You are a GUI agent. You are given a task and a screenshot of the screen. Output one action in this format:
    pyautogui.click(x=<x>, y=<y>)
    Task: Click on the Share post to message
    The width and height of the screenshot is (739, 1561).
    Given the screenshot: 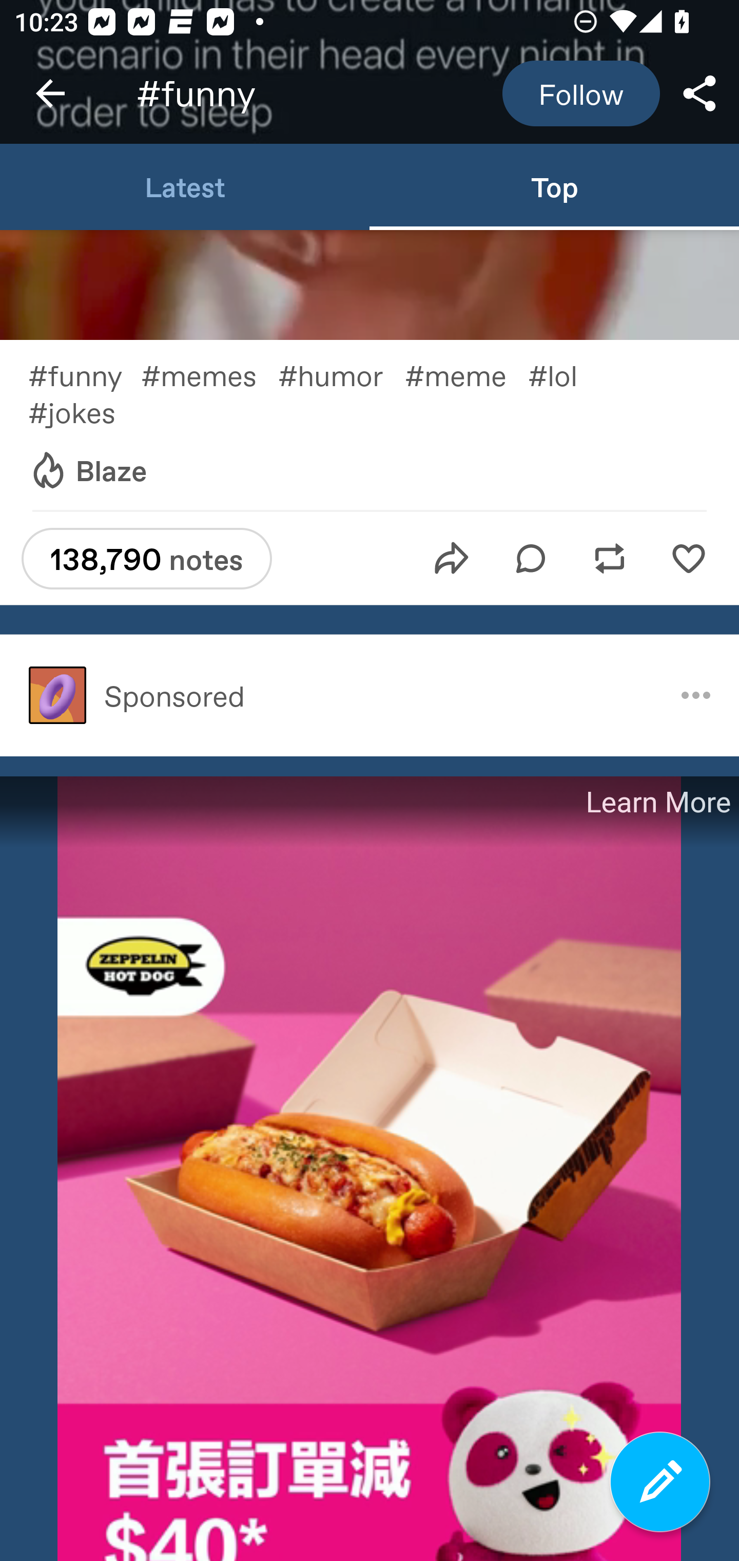 What is the action you would take?
    pyautogui.click(x=452, y=559)
    